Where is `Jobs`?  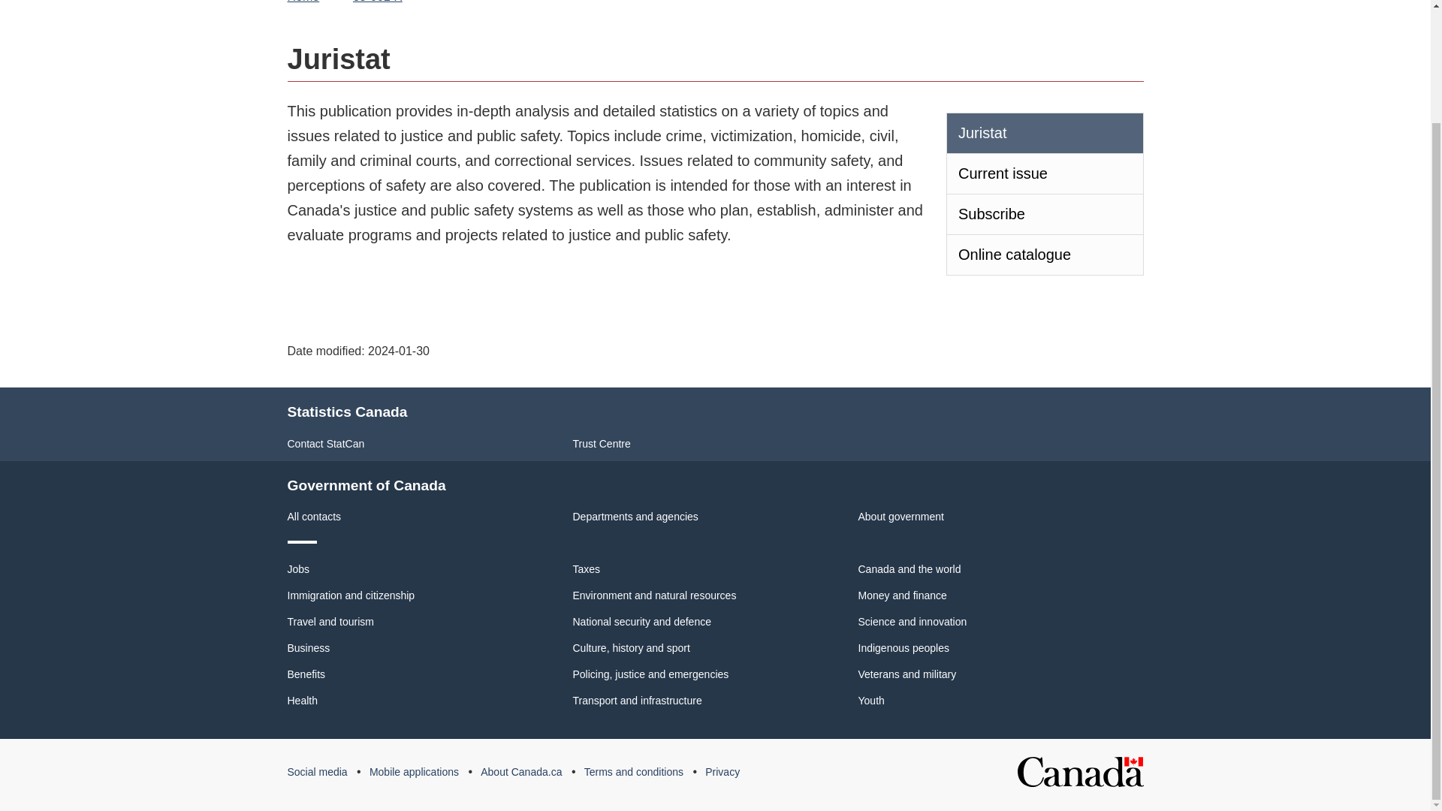
Jobs is located at coordinates (298, 568).